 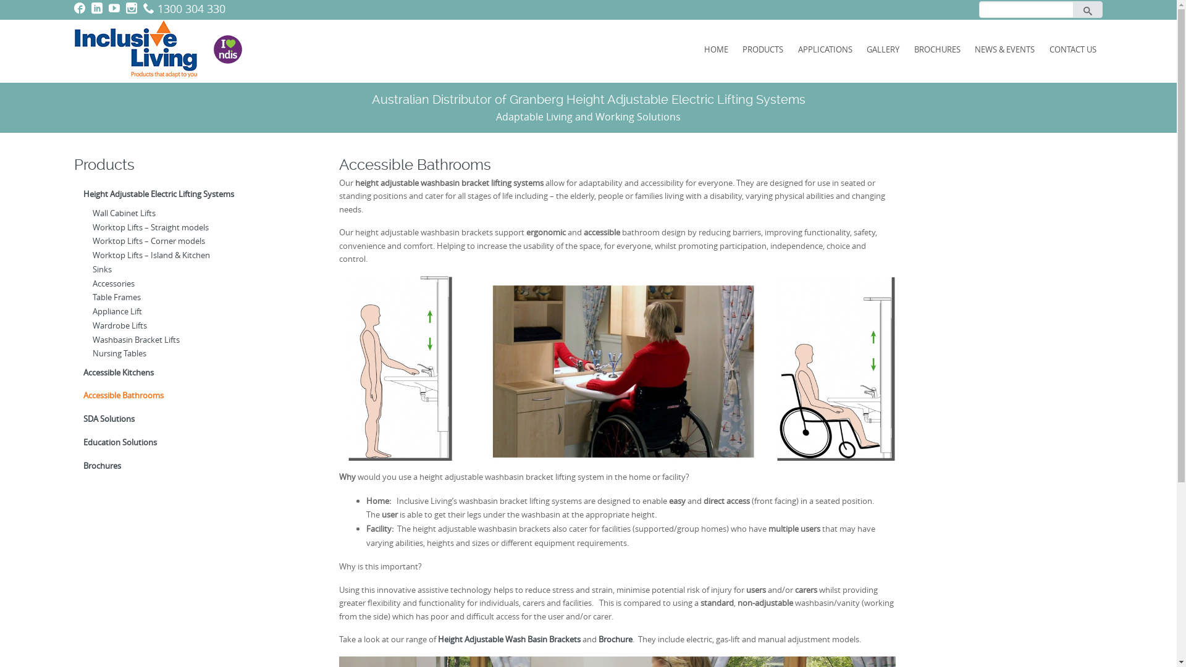 I want to click on Brochures, so click(x=191, y=466).